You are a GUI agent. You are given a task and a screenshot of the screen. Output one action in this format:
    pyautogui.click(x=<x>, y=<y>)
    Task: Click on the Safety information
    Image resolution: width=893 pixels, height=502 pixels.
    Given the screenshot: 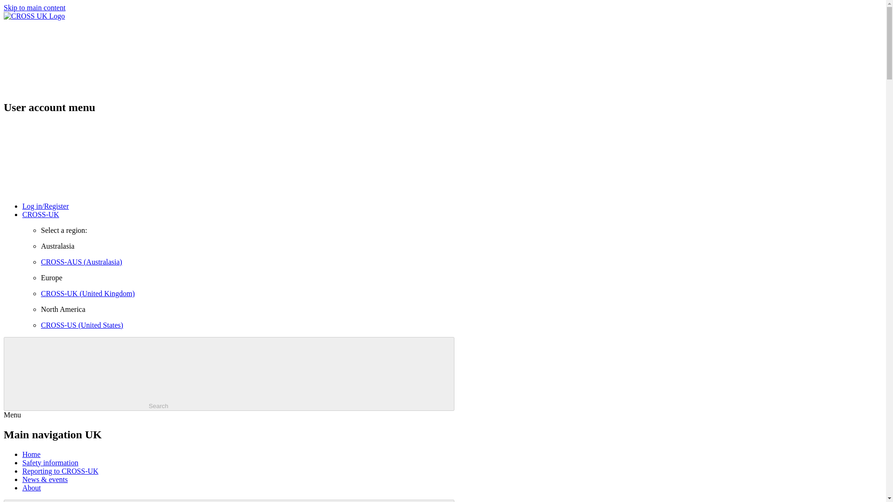 What is the action you would take?
    pyautogui.click(x=50, y=463)
    